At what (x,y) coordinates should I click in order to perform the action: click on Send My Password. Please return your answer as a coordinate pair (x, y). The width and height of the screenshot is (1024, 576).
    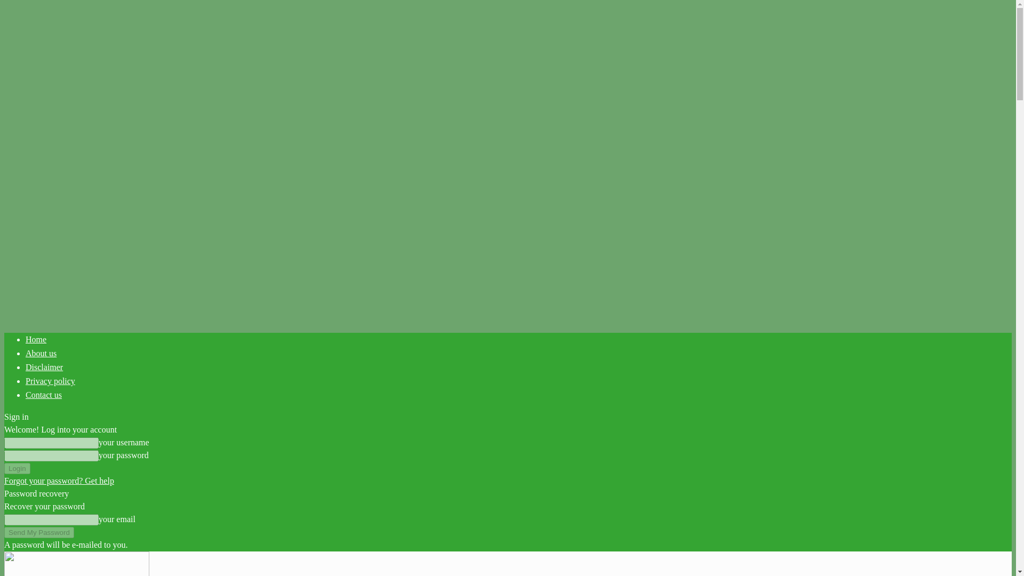
    Looking at the image, I should click on (38, 532).